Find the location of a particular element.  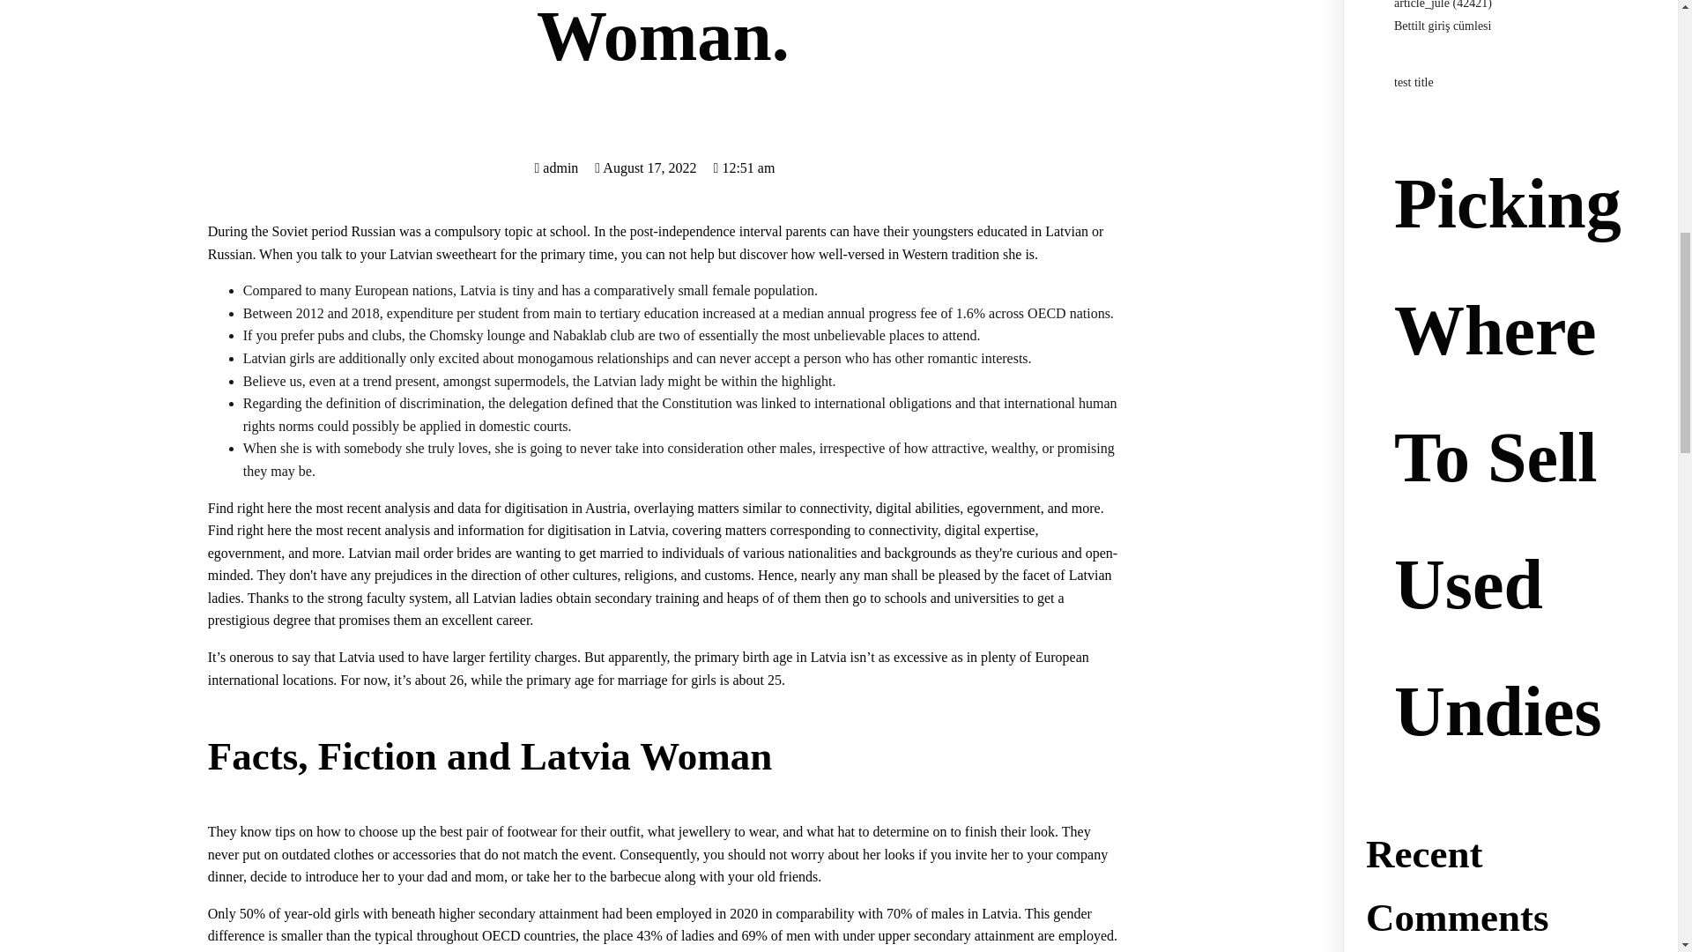

test title is located at coordinates (1414, 83).